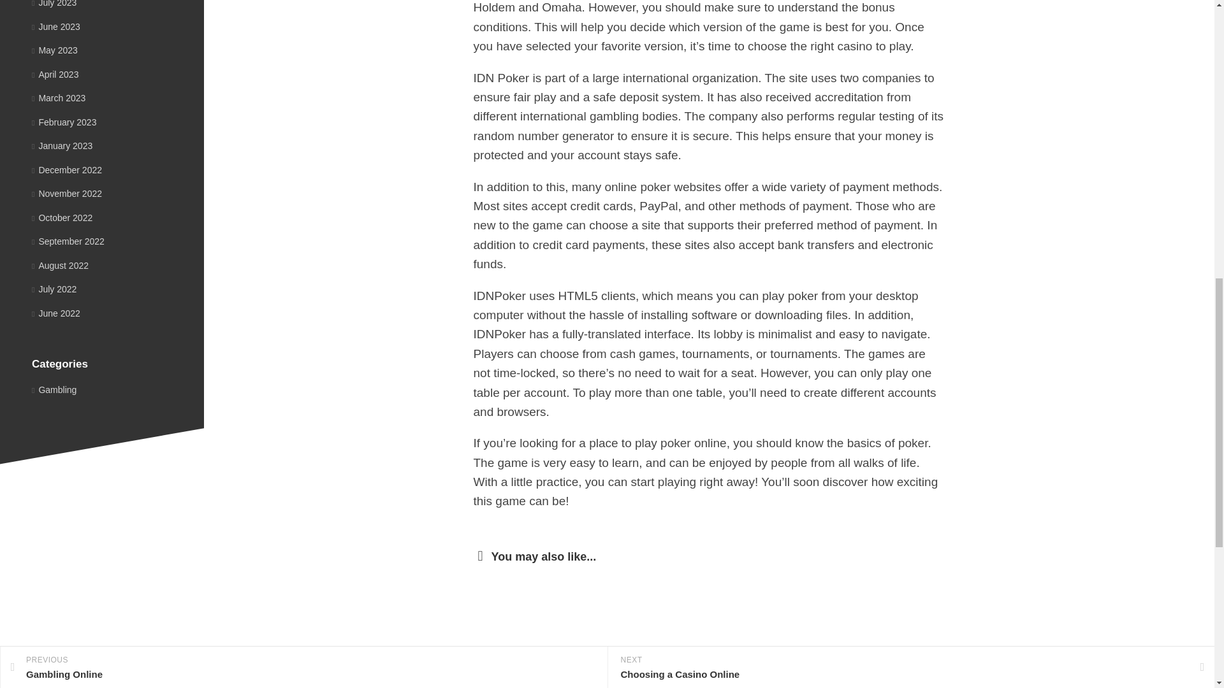 The width and height of the screenshot is (1224, 688). I want to click on Important Things to Remember When Playing Slot, so click(692, 682).